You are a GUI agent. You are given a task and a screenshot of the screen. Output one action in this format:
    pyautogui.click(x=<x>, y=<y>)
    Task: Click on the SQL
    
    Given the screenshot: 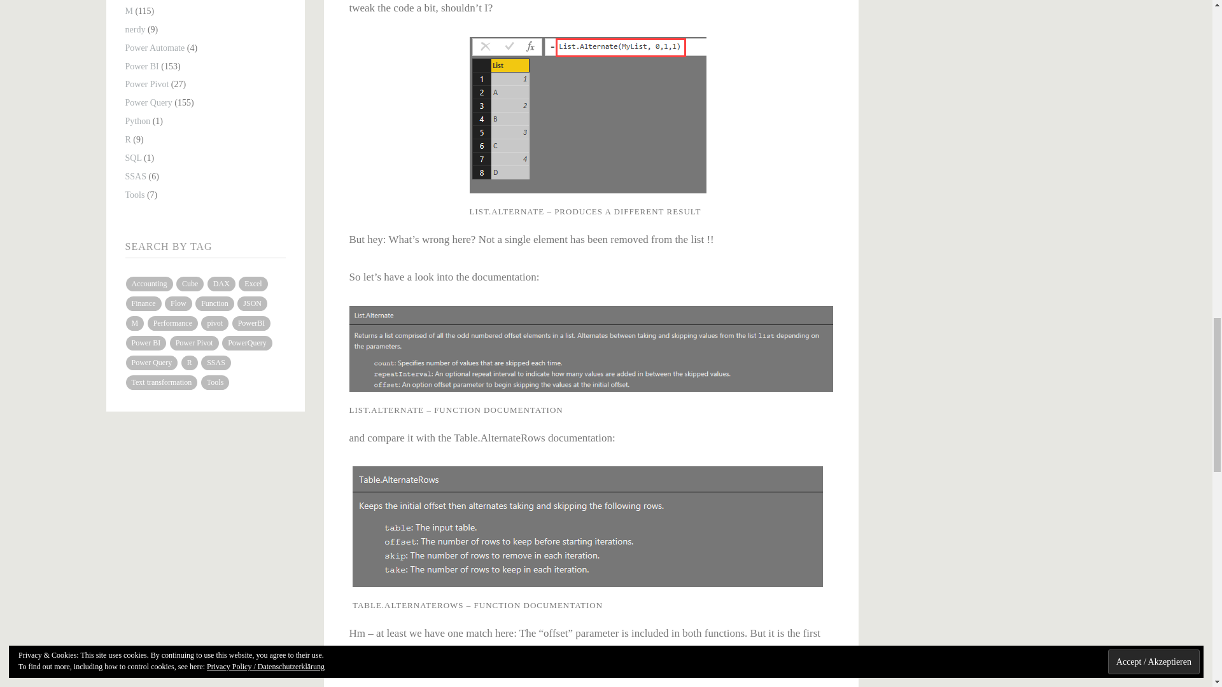 What is the action you would take?
    pyautogui.click(x=132, y=158)
    